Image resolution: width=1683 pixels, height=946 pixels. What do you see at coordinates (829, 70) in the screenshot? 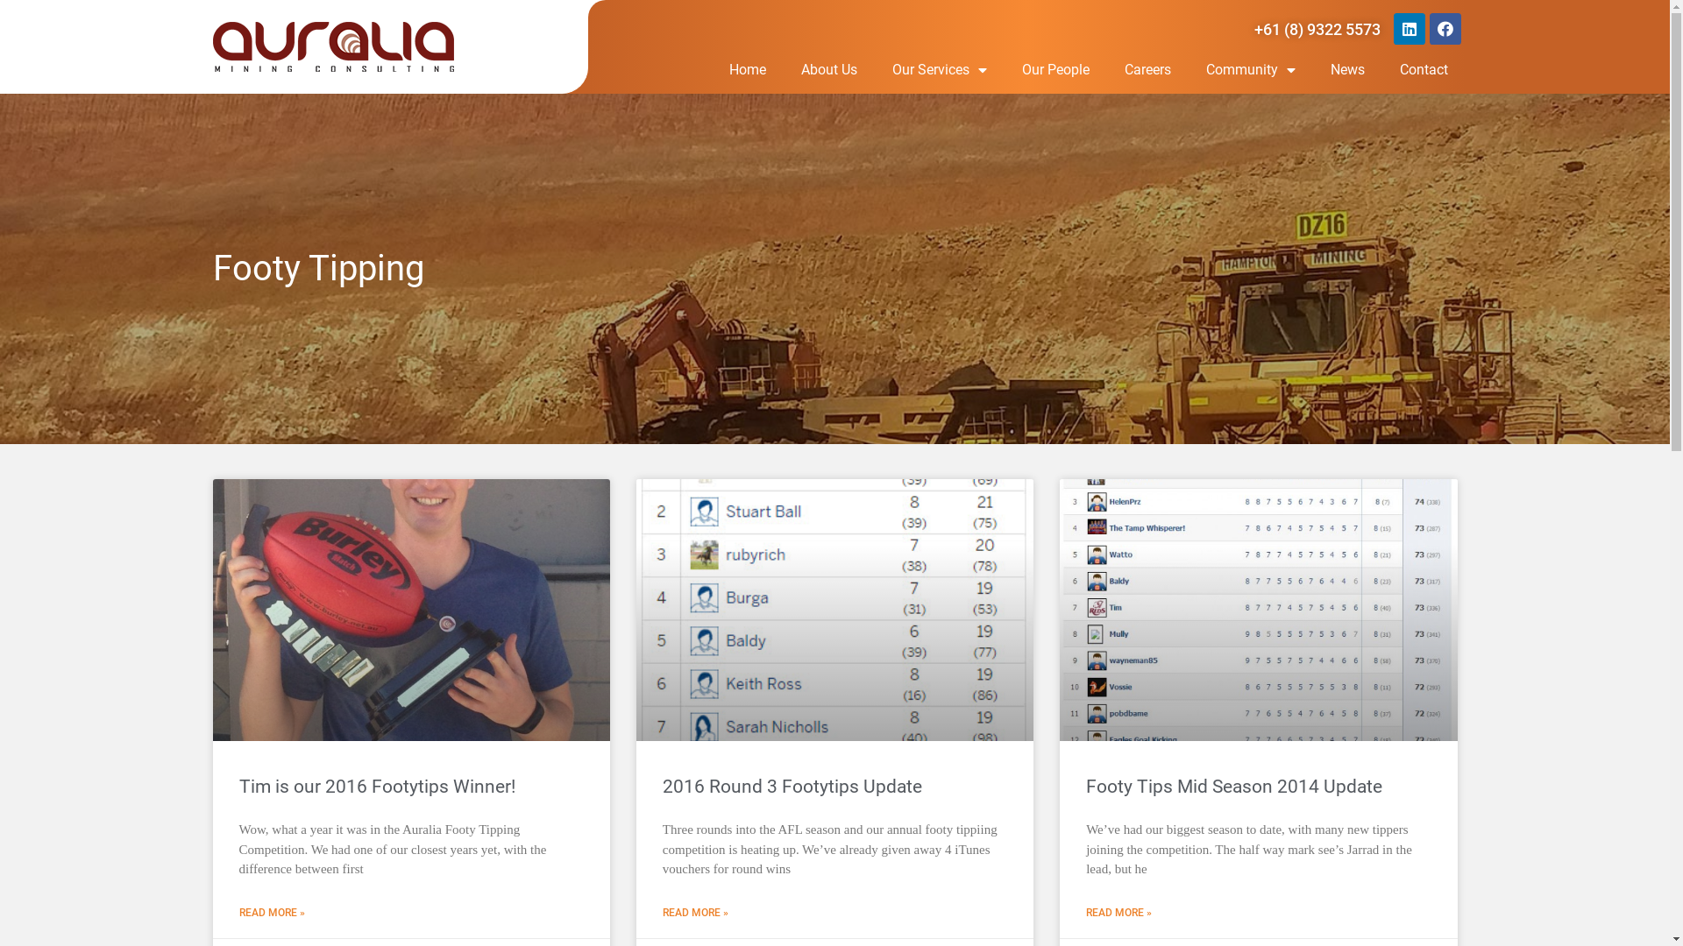
I see `About Us` at bounding box center [829, 70].